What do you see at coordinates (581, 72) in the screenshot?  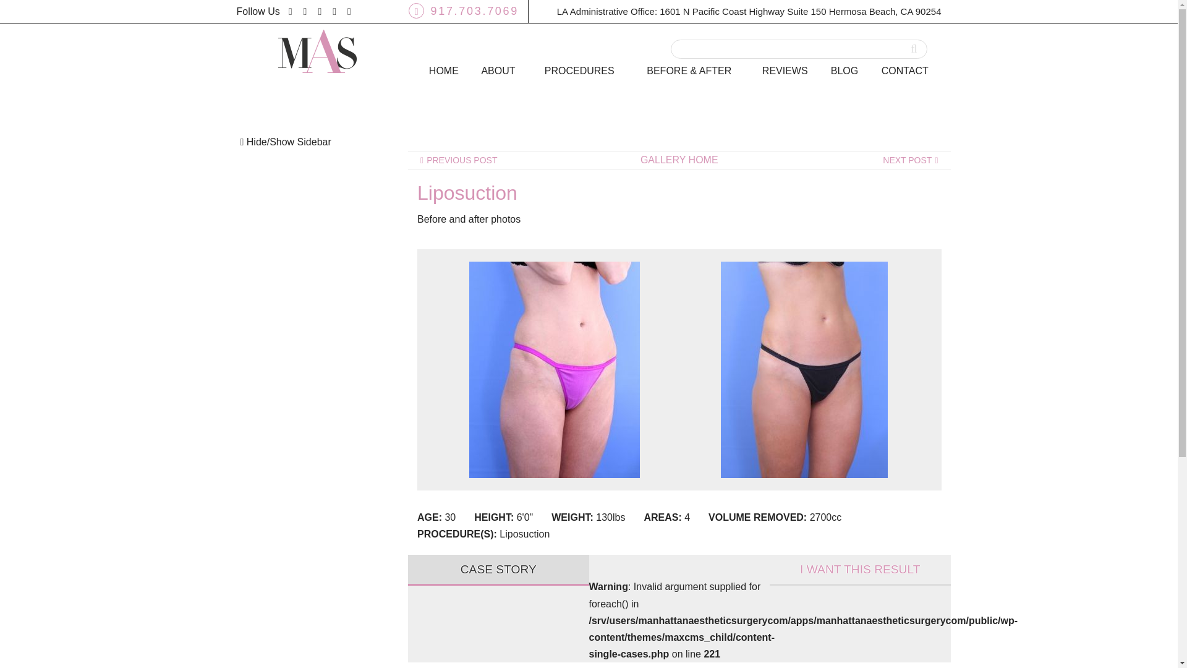 I see `PROCEDURES` at bounding box center [581, 72].